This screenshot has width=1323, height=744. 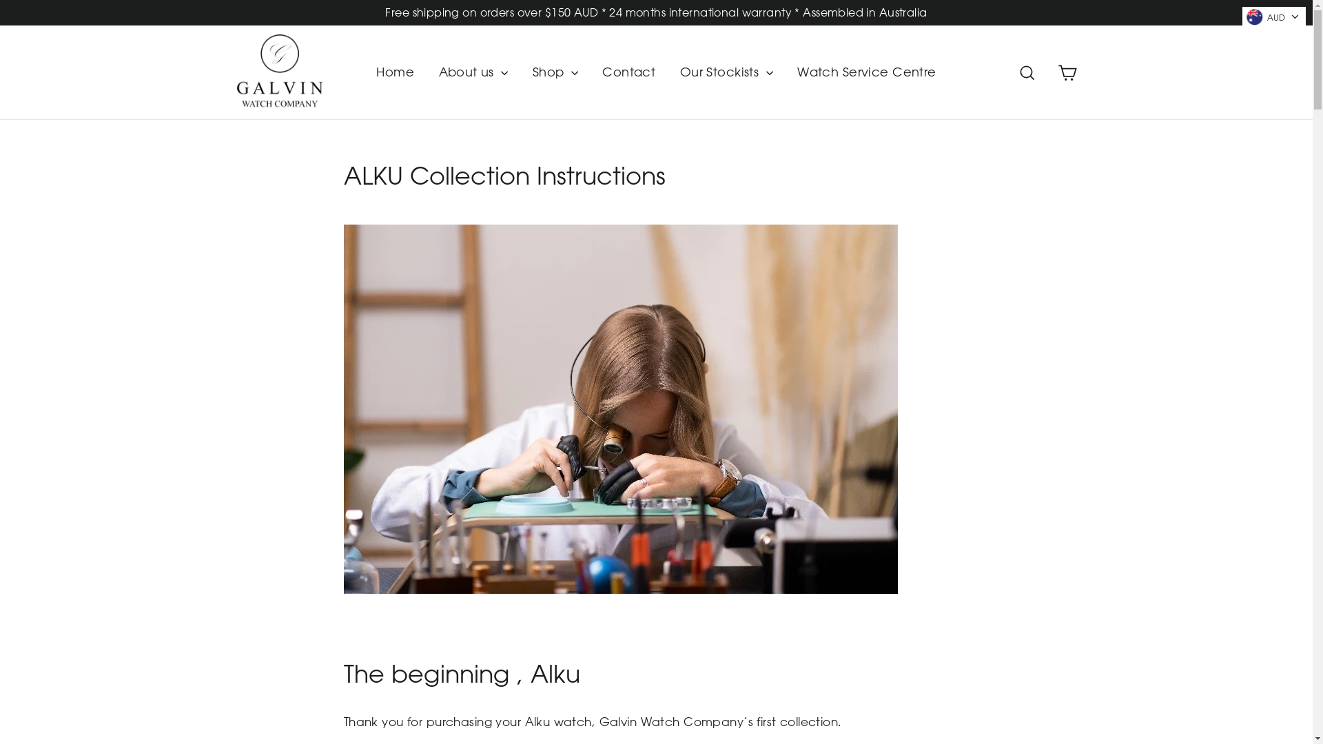 I want to click on Our Stockists, so click(x=726, y=72).